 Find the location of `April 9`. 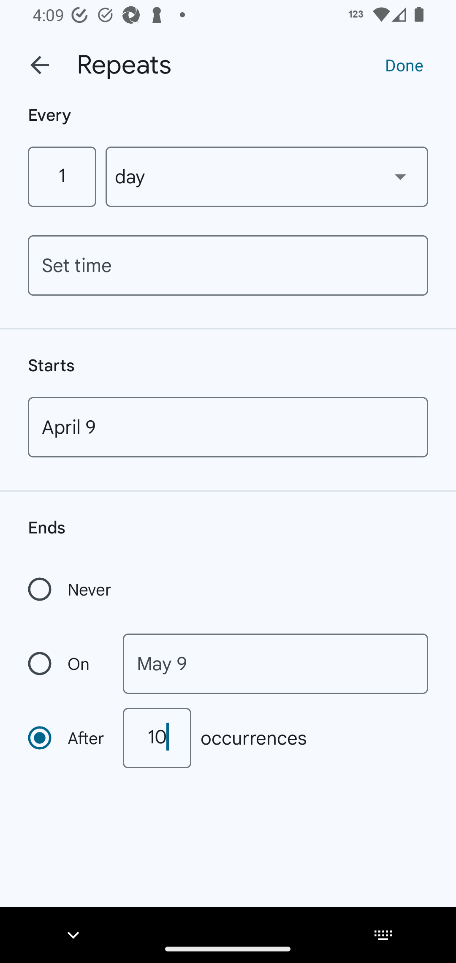

April 9 is located at coordinates (228, 427).